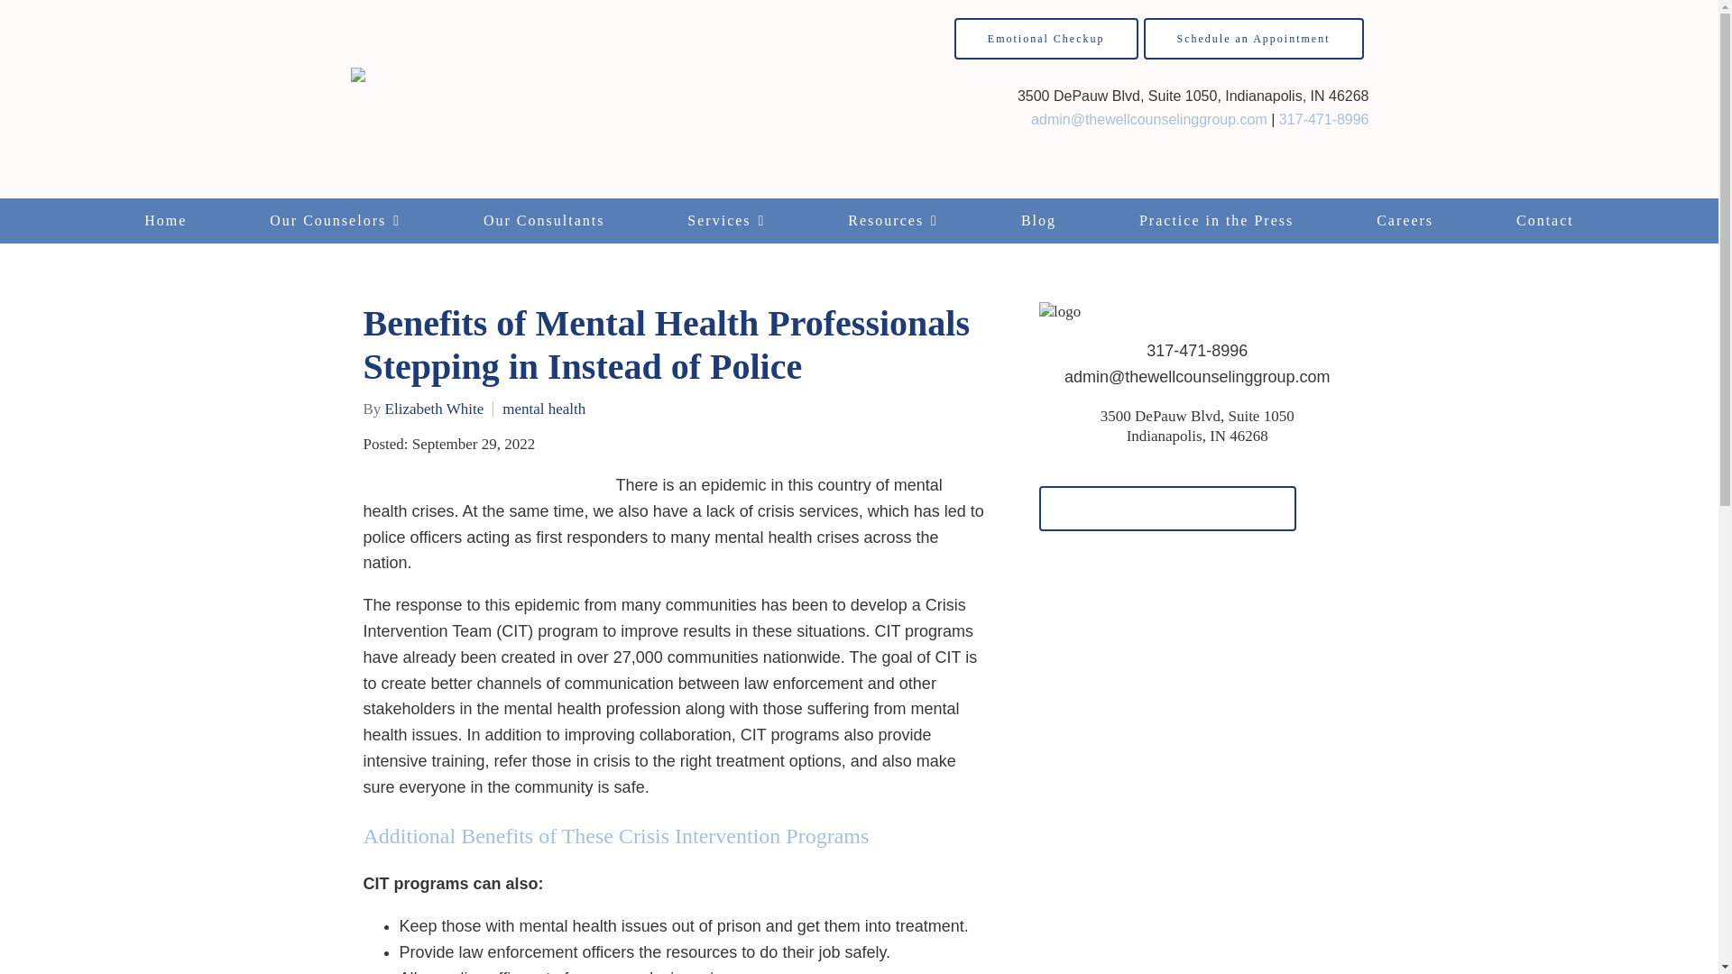 The image size is (1732, 974). Describe the element at coordinates (893, 221) in the screenshot. I see `Resources` at that location.